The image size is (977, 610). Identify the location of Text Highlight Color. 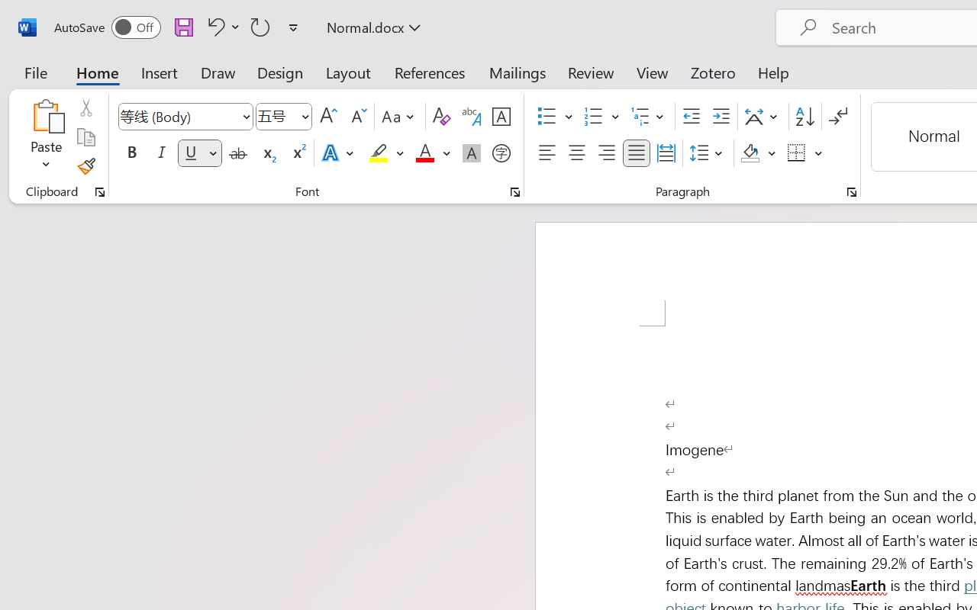
(386, 153).